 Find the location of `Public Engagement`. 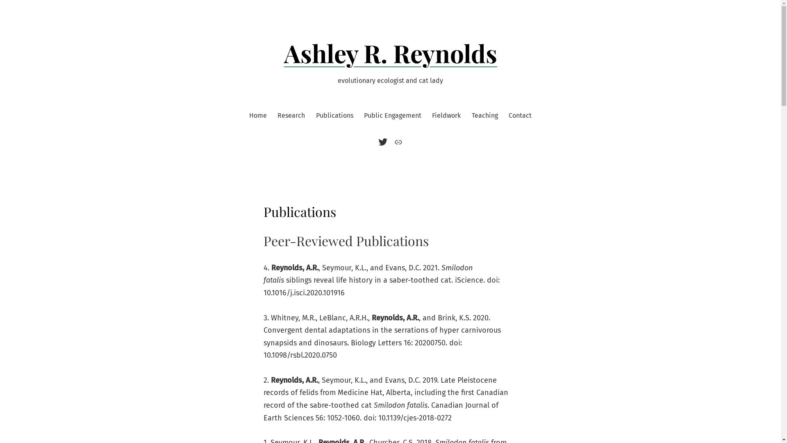

Public Engagement is located at coordinates (393, 116).